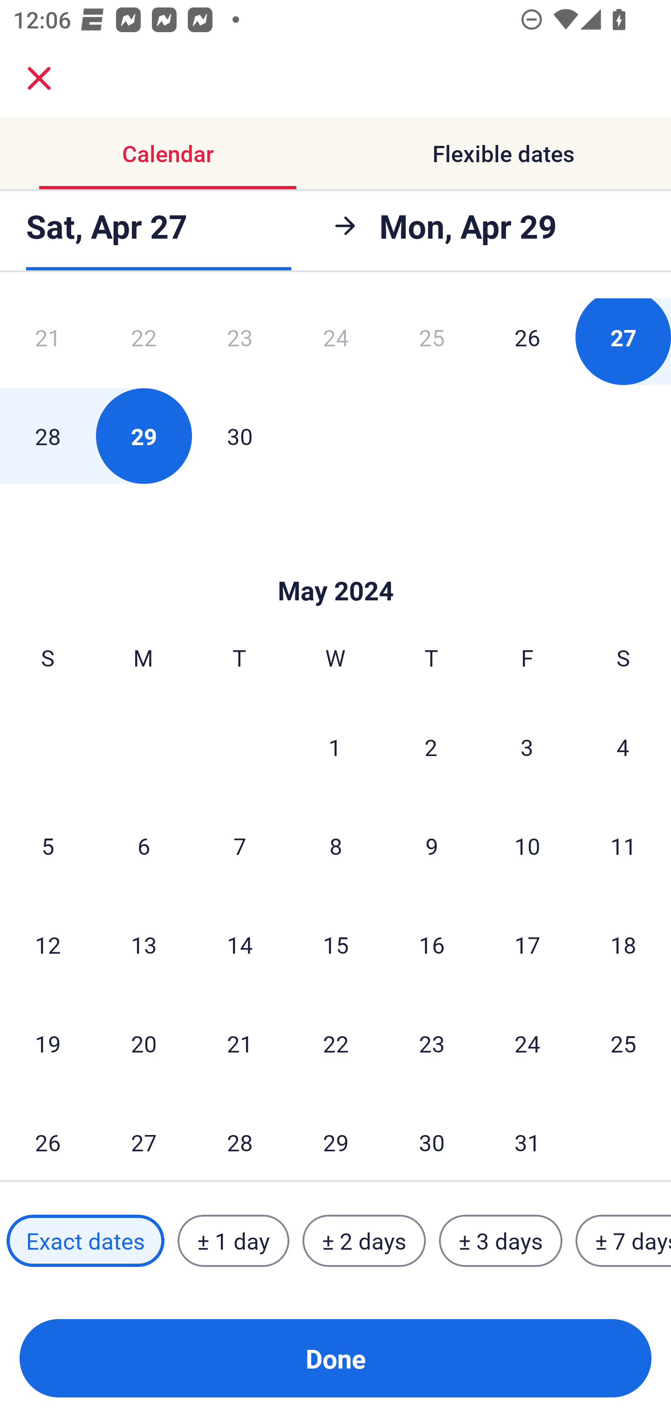  Describe the element at coordinates (623, 747) in the screenshot. I see `4 Saturday, May 4, 2024` at that location.